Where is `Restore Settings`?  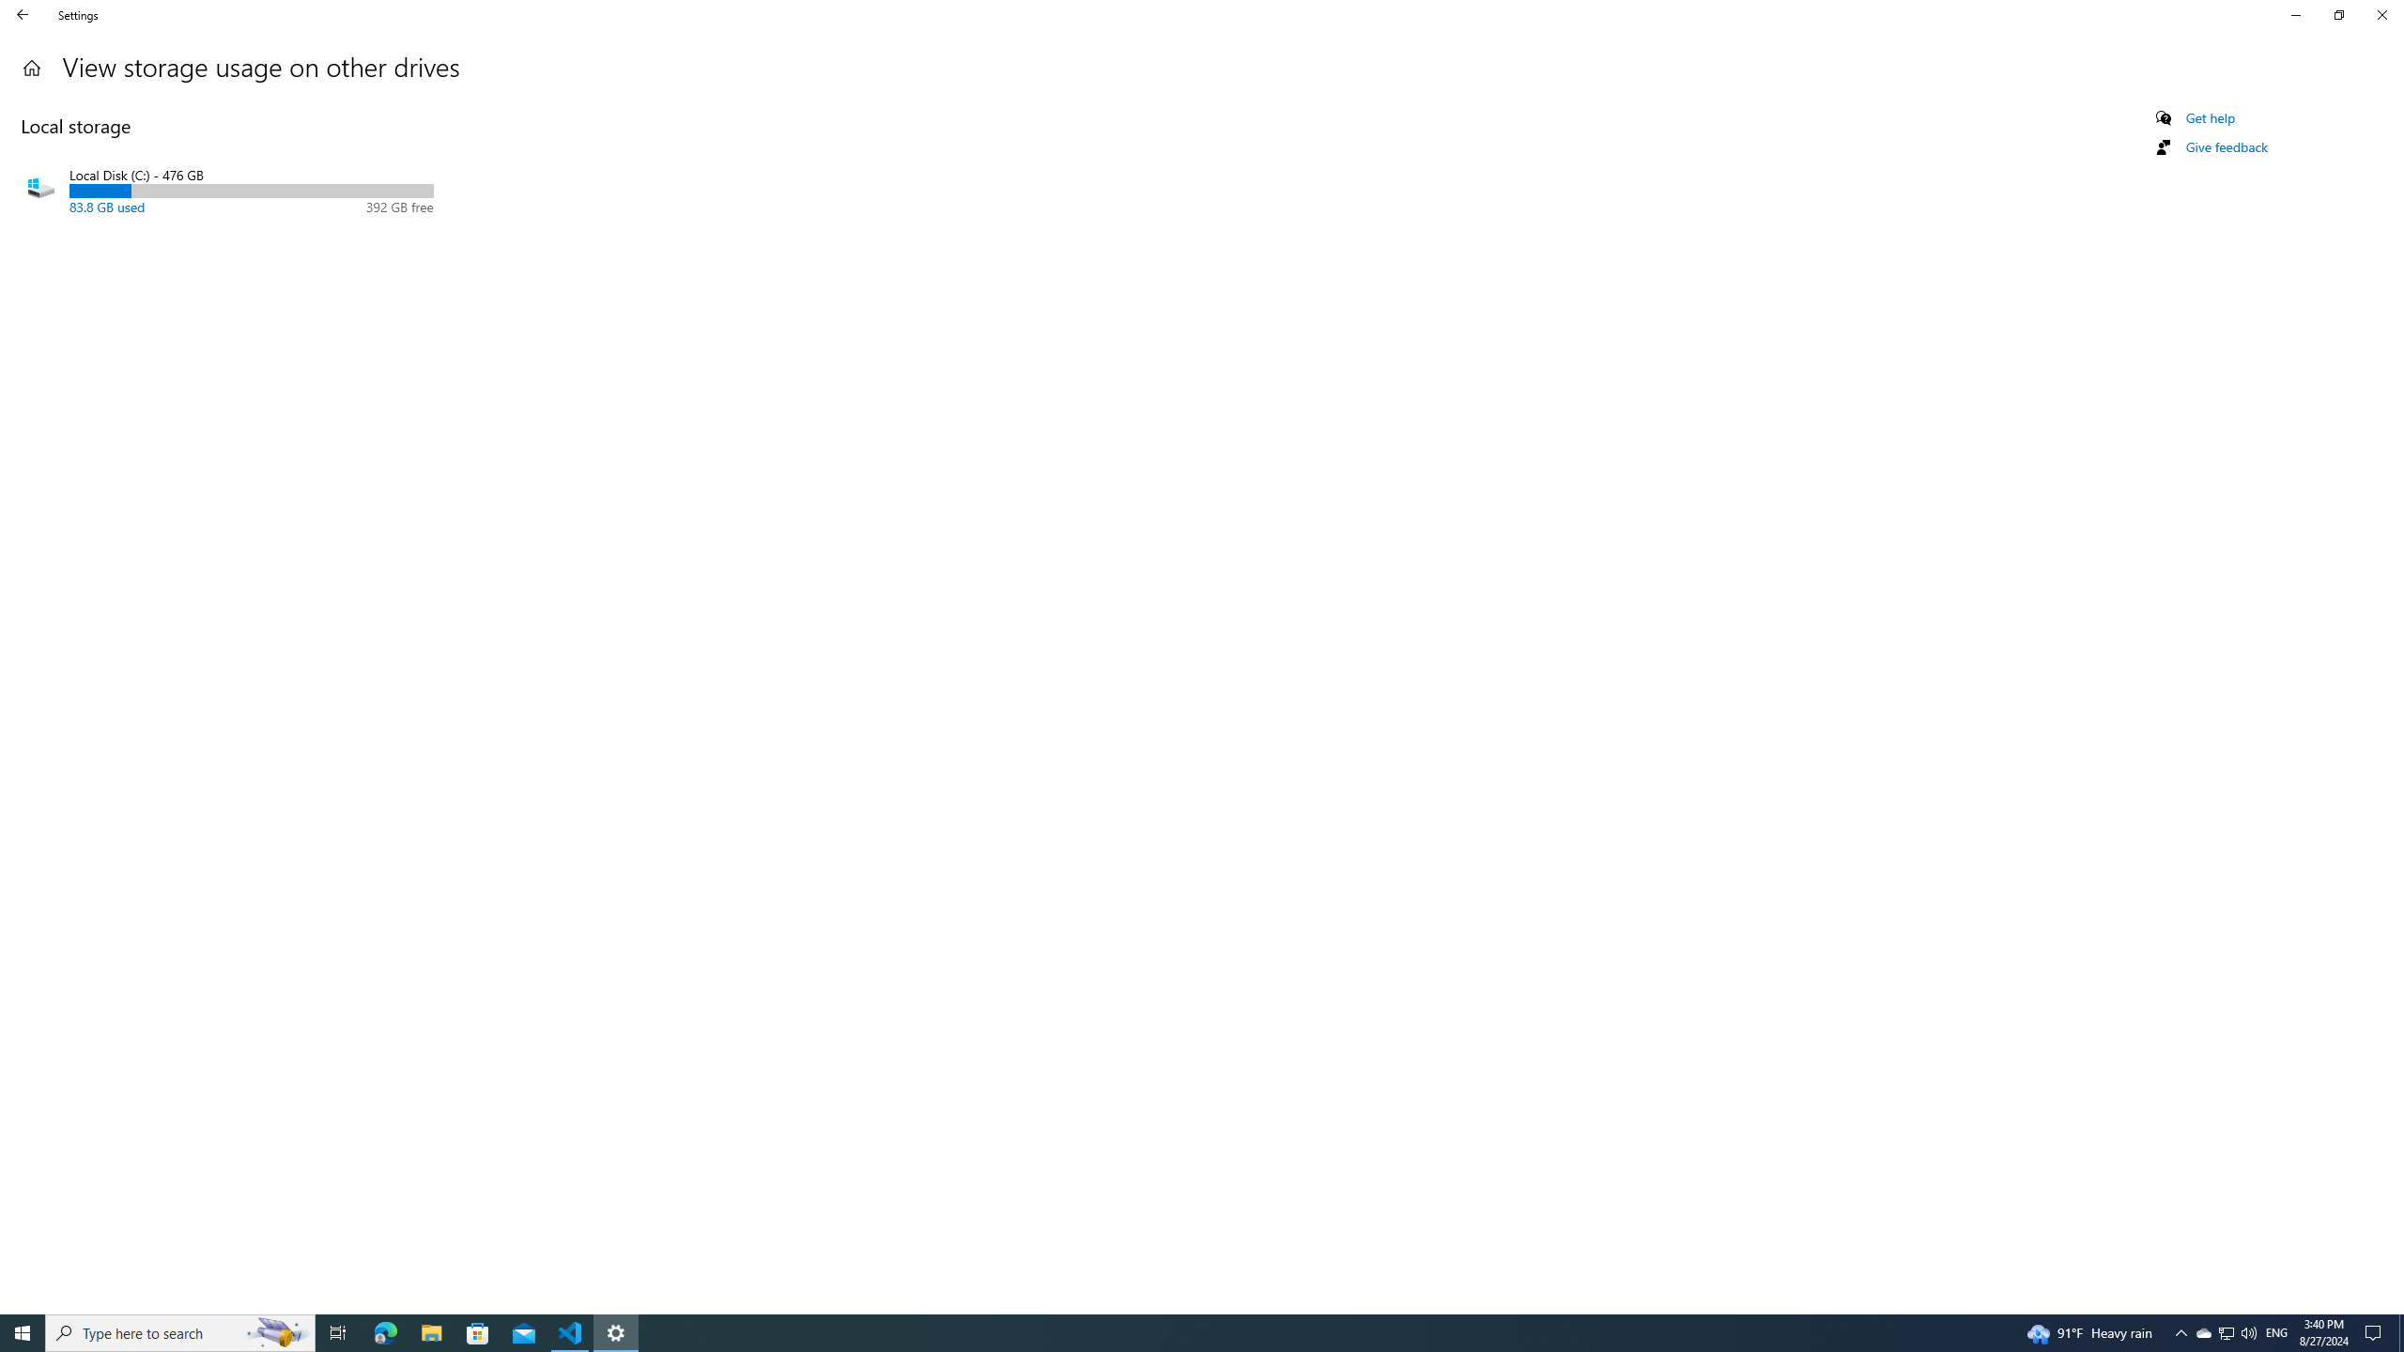 Restore Settings is located at coordinates (2338, 15).